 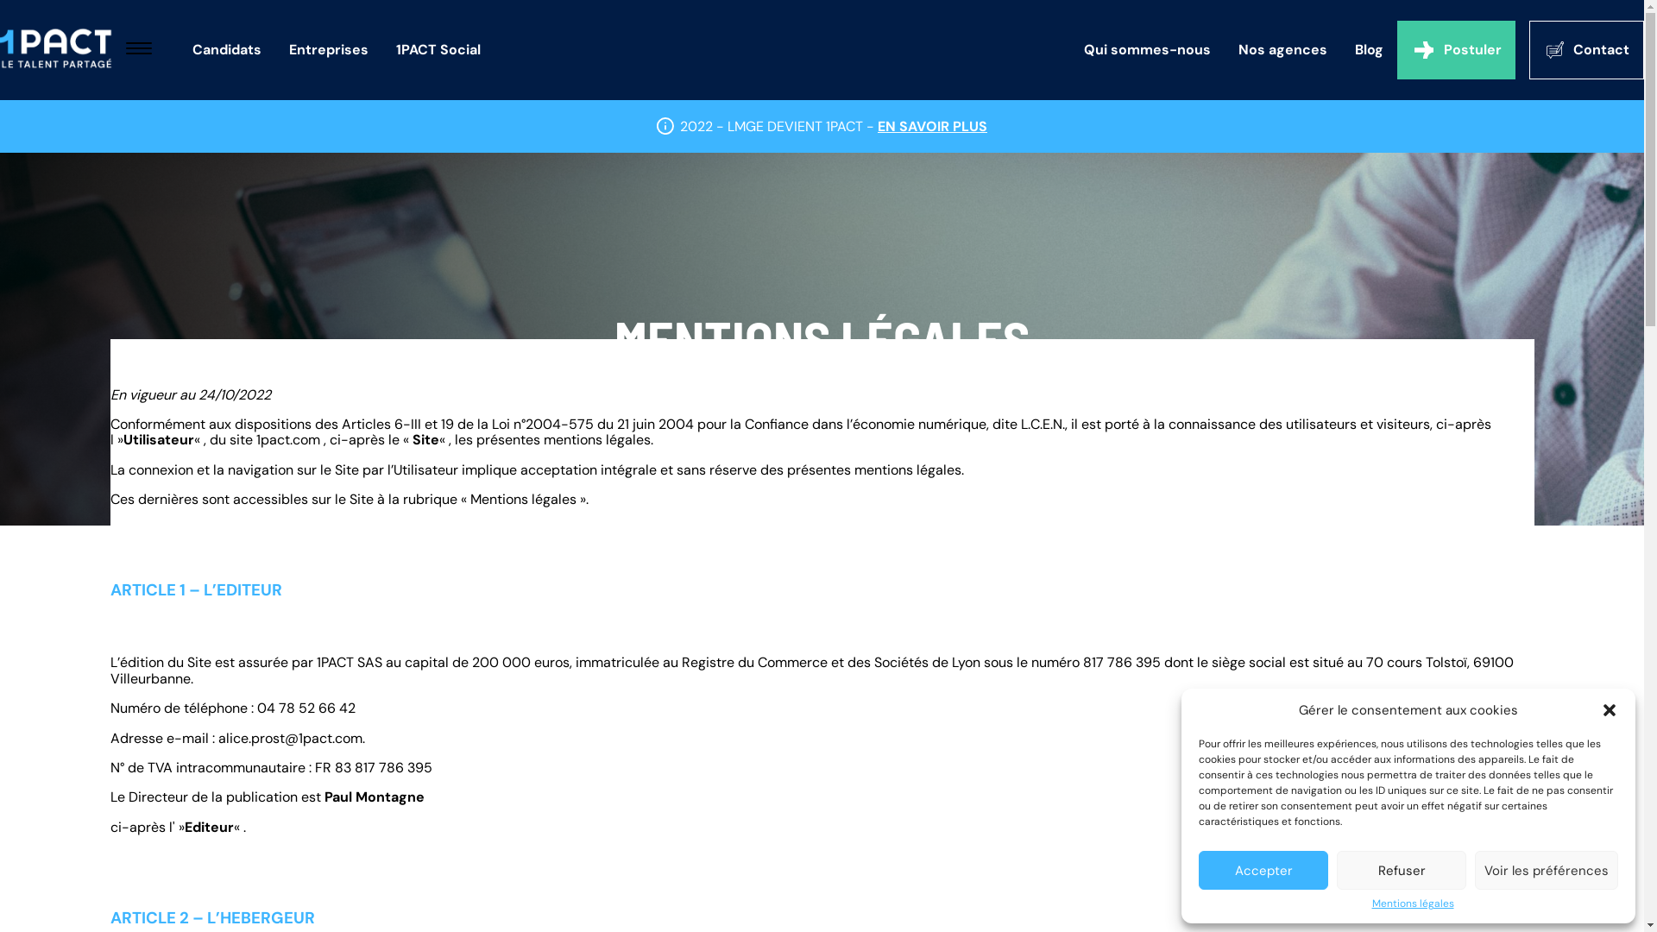 What do you see at coordinates (438, 50) in the screenshot?
I see `1PACT Social` at bounding box center [438, 50].